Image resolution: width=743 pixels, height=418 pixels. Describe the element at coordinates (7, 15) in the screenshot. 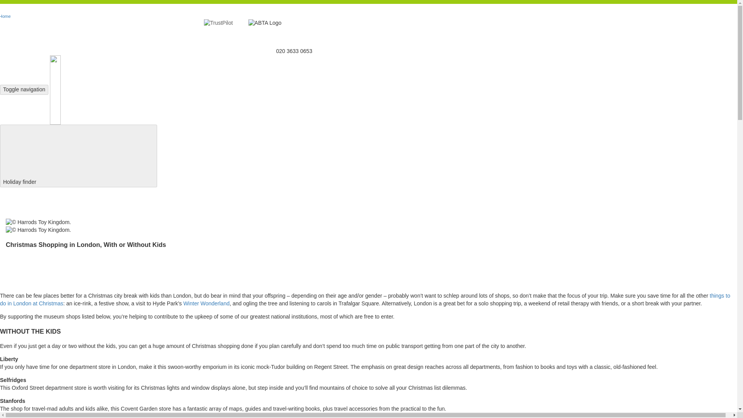

I see `Home` at that location.